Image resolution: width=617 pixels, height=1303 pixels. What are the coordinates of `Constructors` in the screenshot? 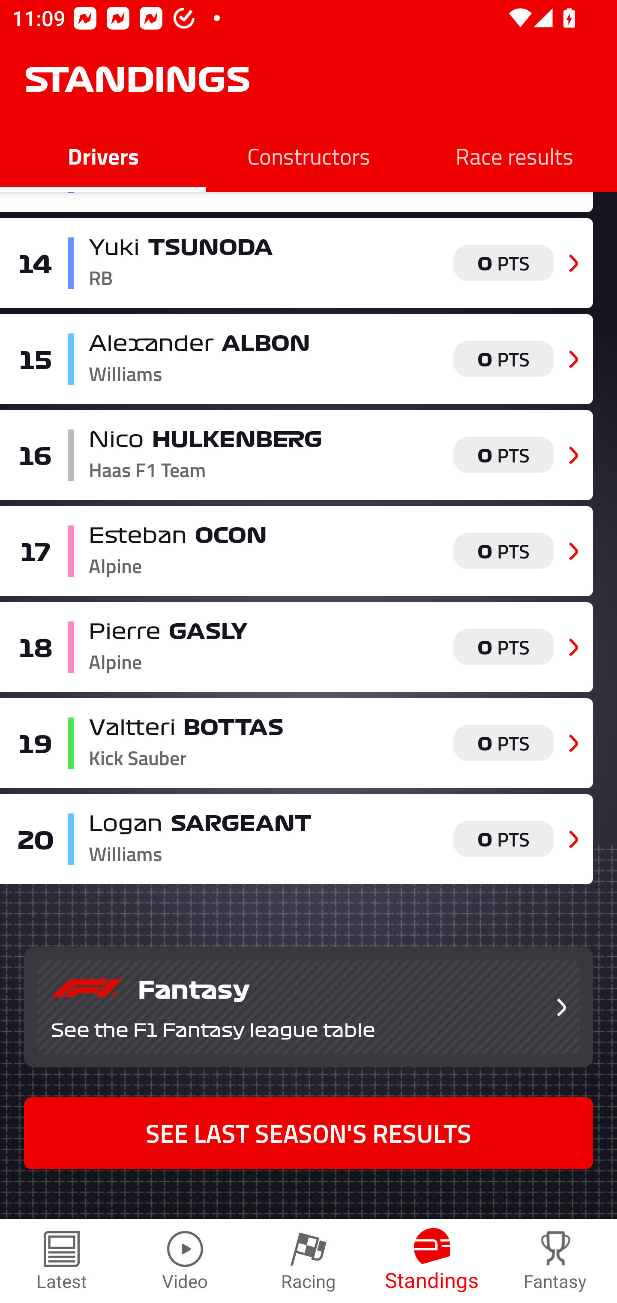 It's located at (308, 155).